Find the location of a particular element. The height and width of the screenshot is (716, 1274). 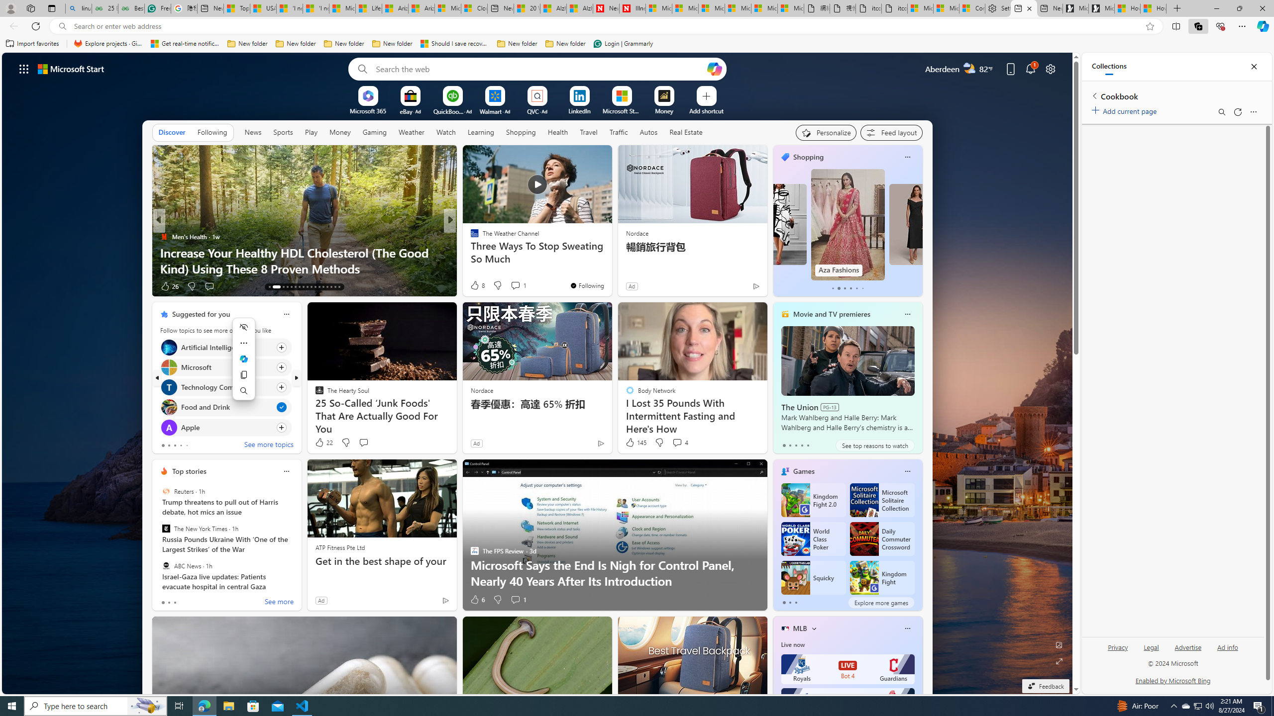

244 Like is located at coordinates (477, 286).